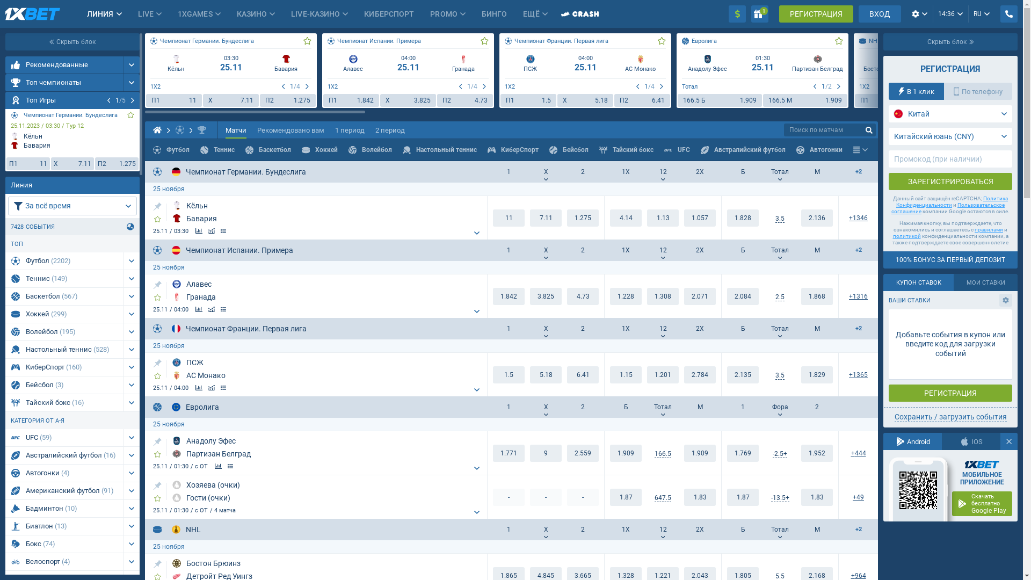 This screenshot has width=1031, height=580. I want to click on 3.5, so click(780, 376).